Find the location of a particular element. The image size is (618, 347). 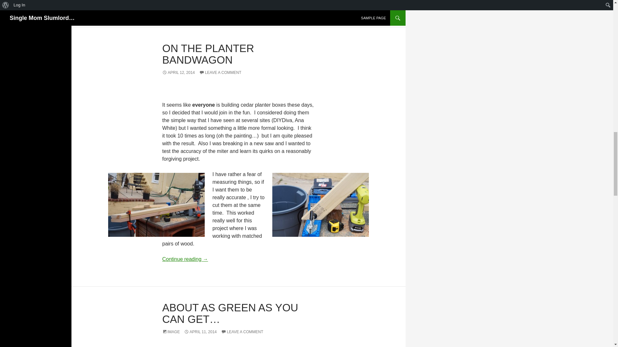

LEAVE A COMMENT is located at coordinates (242, 332).